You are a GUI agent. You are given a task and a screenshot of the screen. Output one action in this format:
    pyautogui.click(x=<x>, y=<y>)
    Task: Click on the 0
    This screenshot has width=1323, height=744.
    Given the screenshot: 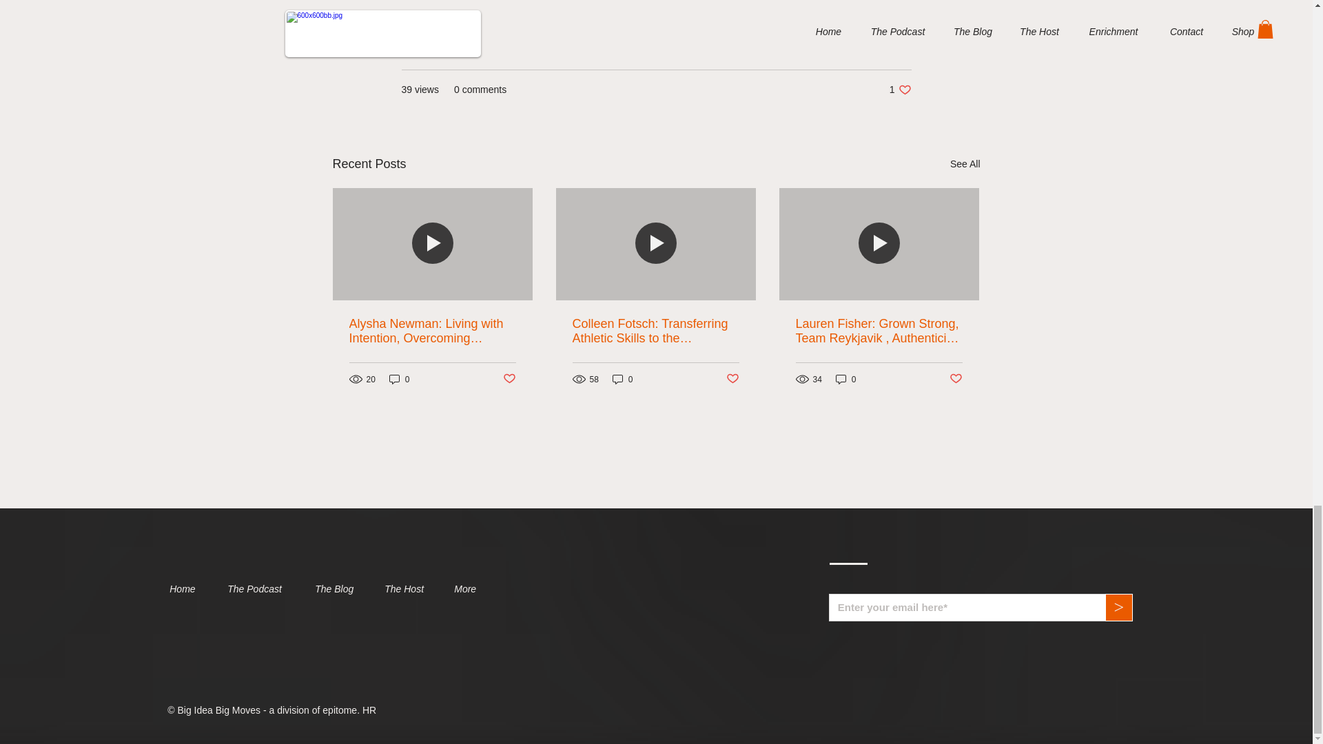 What is the action you would take?
    pyautogui.click(x=400, y=379)
    